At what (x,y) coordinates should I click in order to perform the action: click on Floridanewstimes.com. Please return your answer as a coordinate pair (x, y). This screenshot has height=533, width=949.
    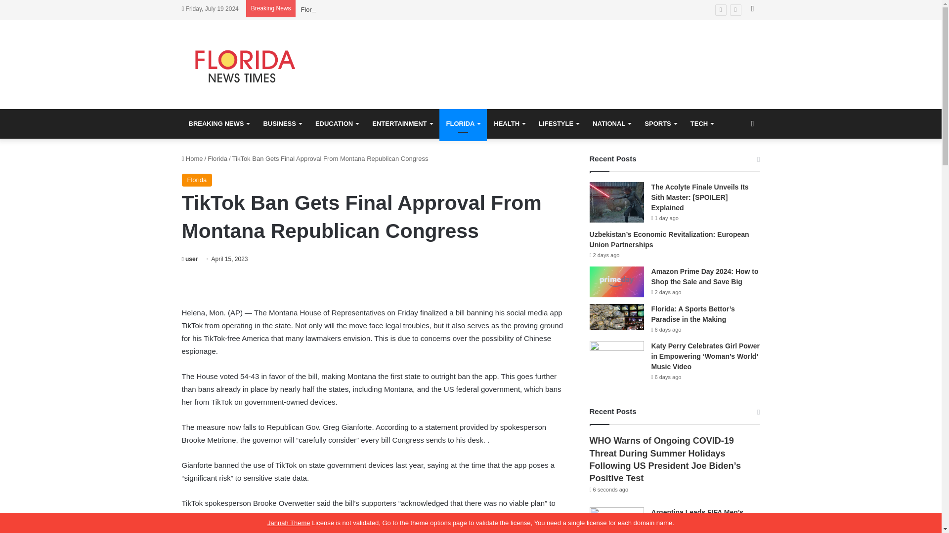
    Looking at the image, I should click on (246, 65).